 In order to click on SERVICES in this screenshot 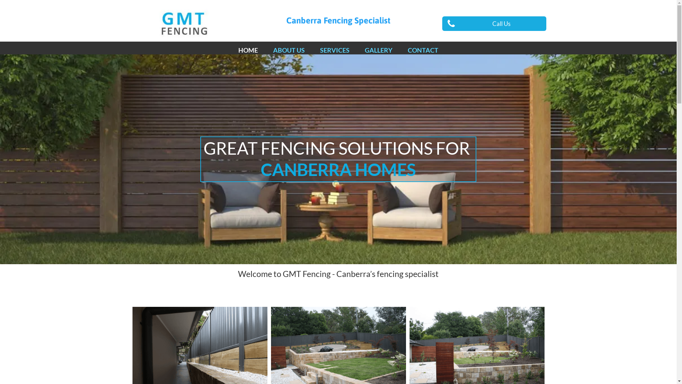, I will do `click(335, 50)`.